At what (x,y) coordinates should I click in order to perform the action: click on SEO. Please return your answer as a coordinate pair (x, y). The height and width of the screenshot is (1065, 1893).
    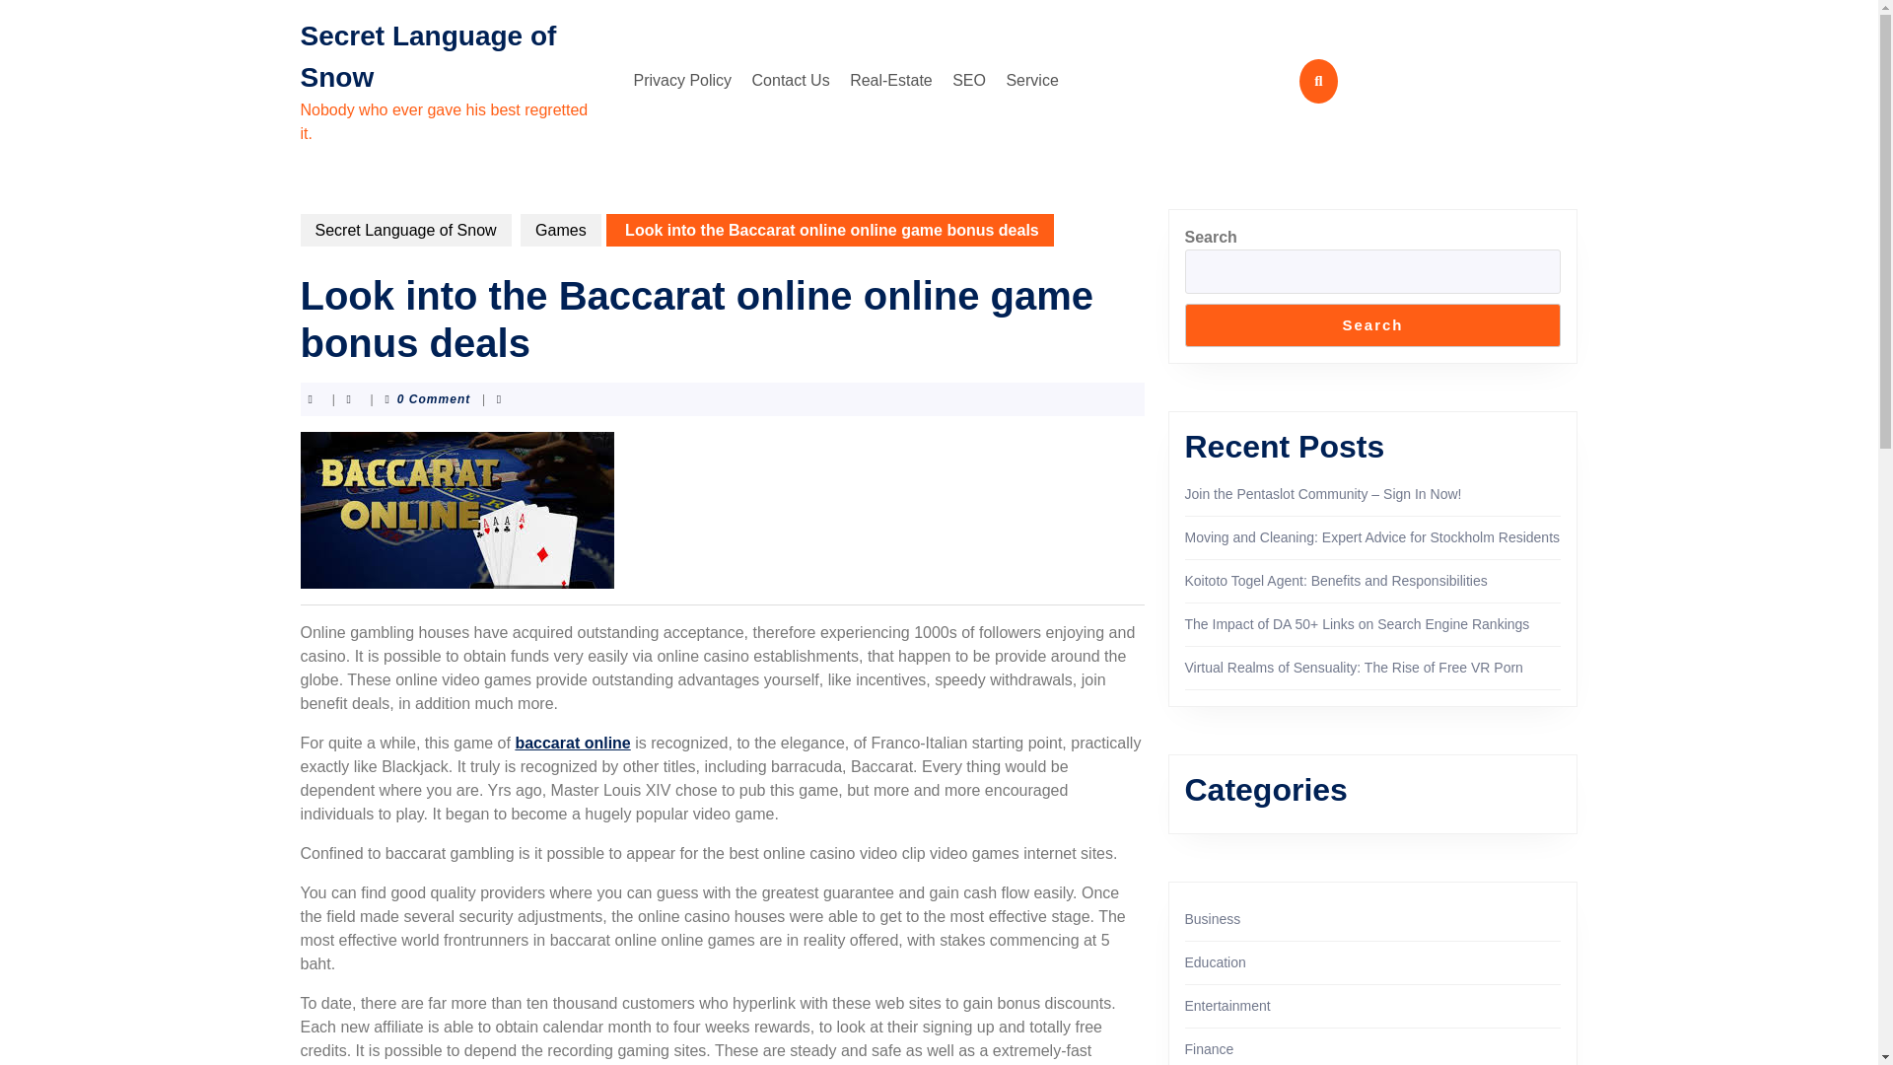
    Looking at the image, I should click on (969, 80).